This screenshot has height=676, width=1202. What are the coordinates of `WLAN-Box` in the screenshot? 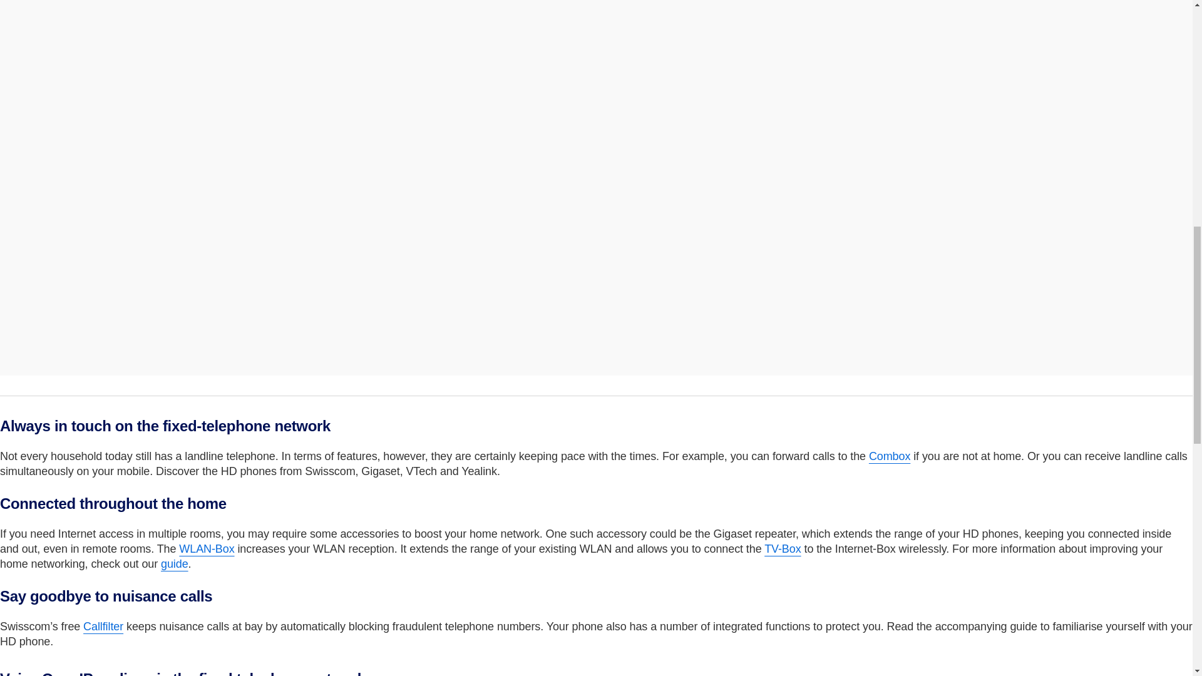 It's located at (207, 548).